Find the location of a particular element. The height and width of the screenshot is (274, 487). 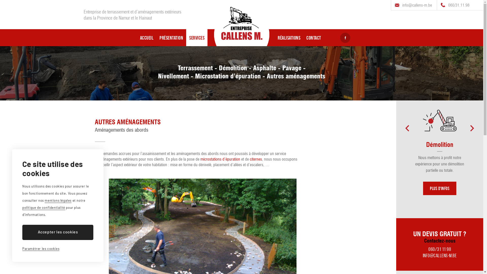

INFO@CALLENS-M.BE is located at coordinates (440, 256).